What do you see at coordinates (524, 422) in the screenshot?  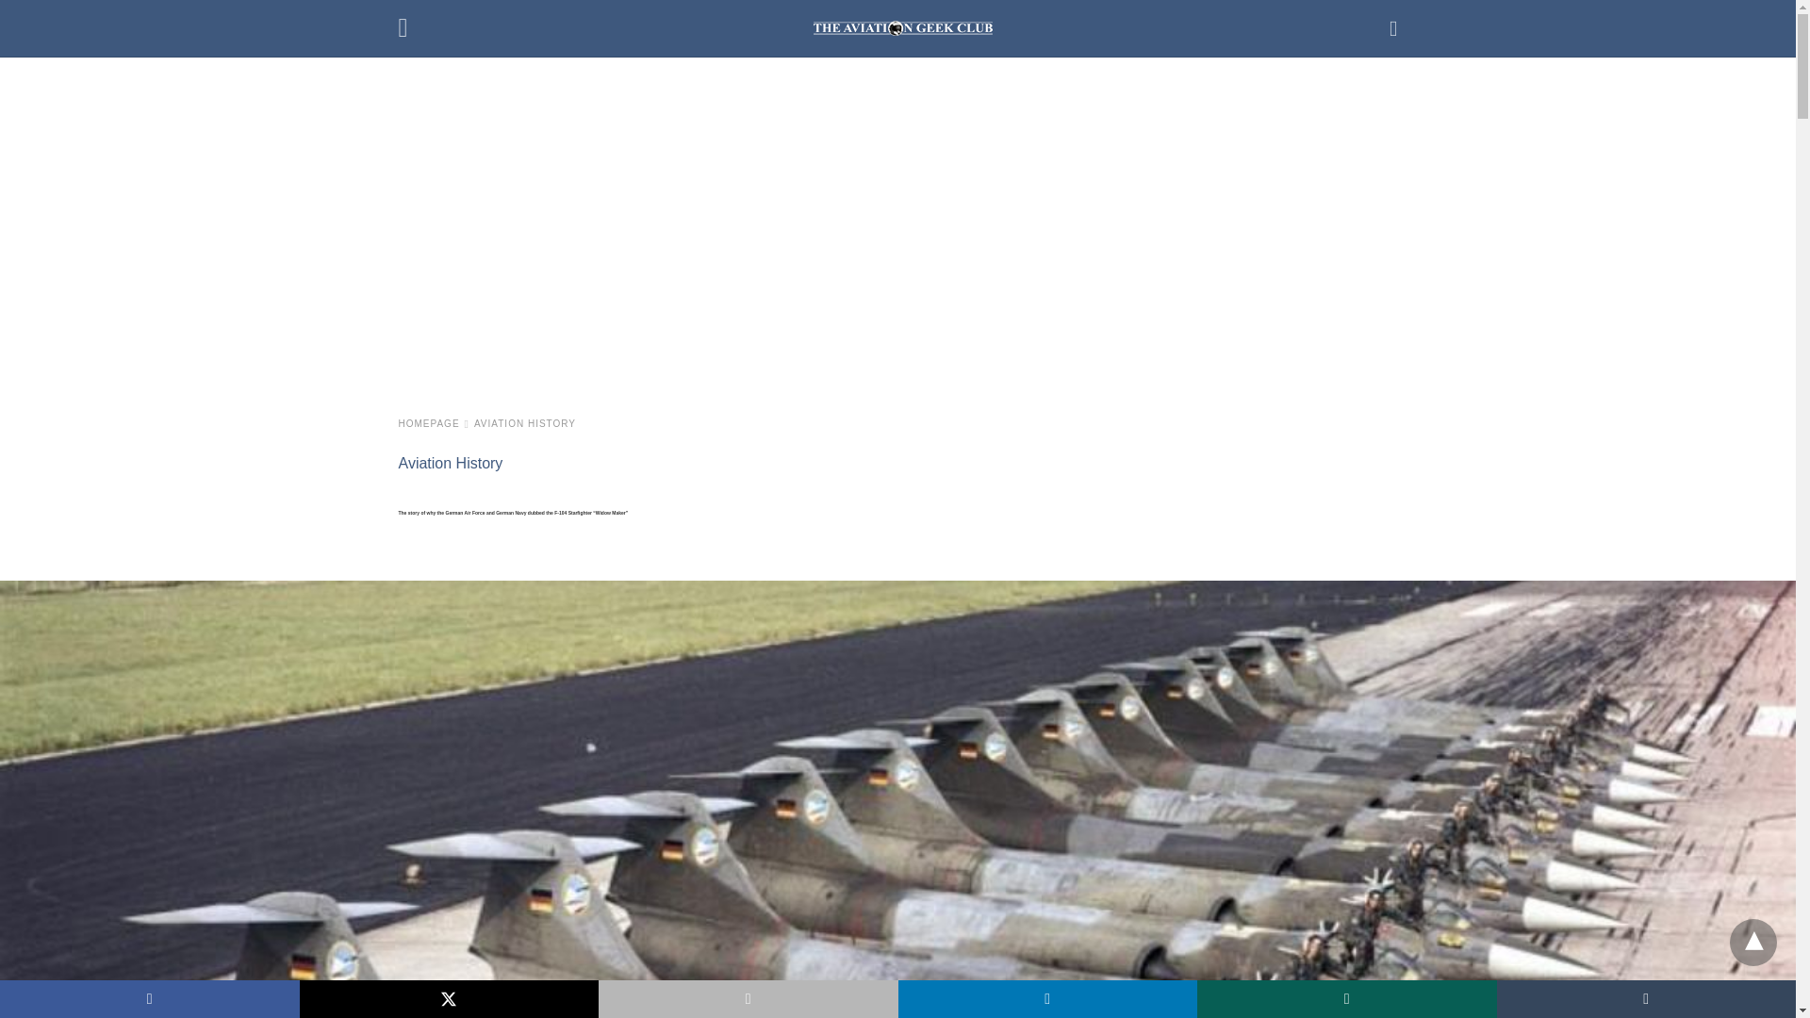 I see `Aviation History` at bounding box center [524, 422].